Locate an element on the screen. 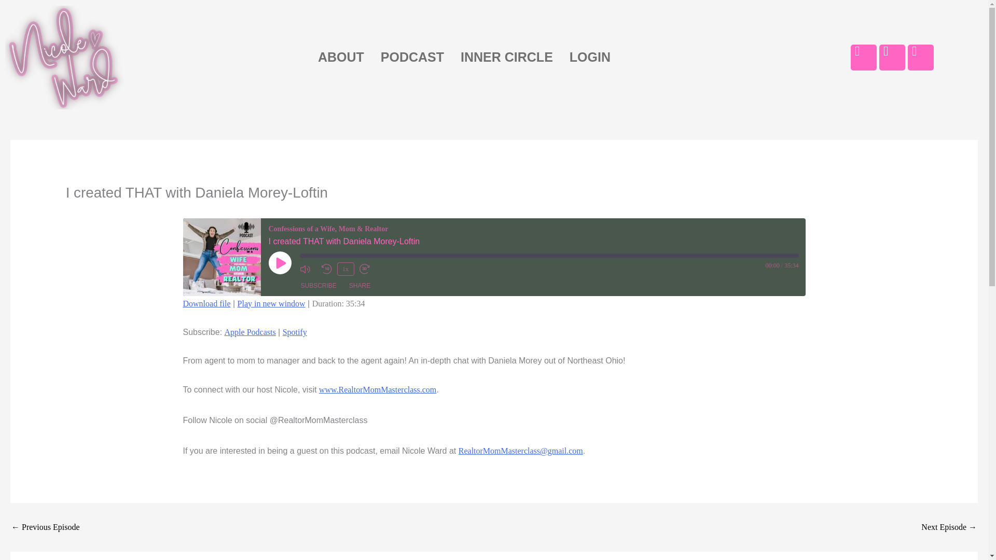  1x is located at coordinates (345, 269).